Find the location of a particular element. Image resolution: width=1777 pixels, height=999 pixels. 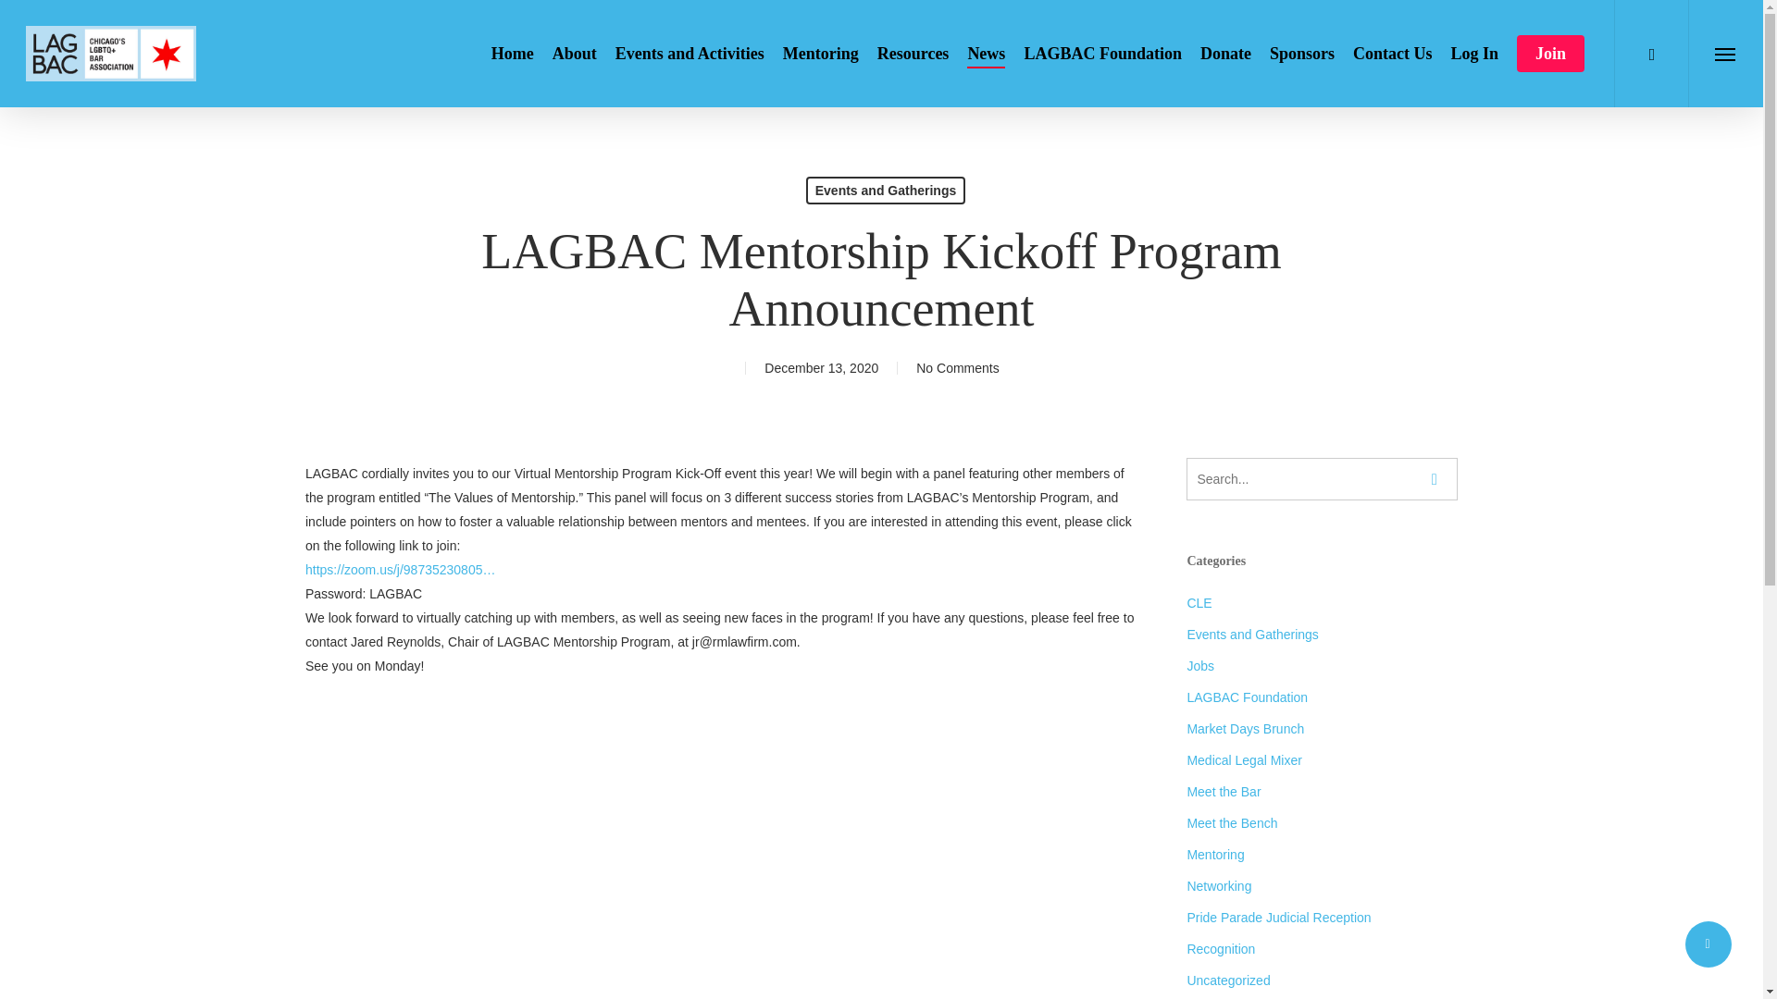

Search for: is located at coordinates (1322, 479).